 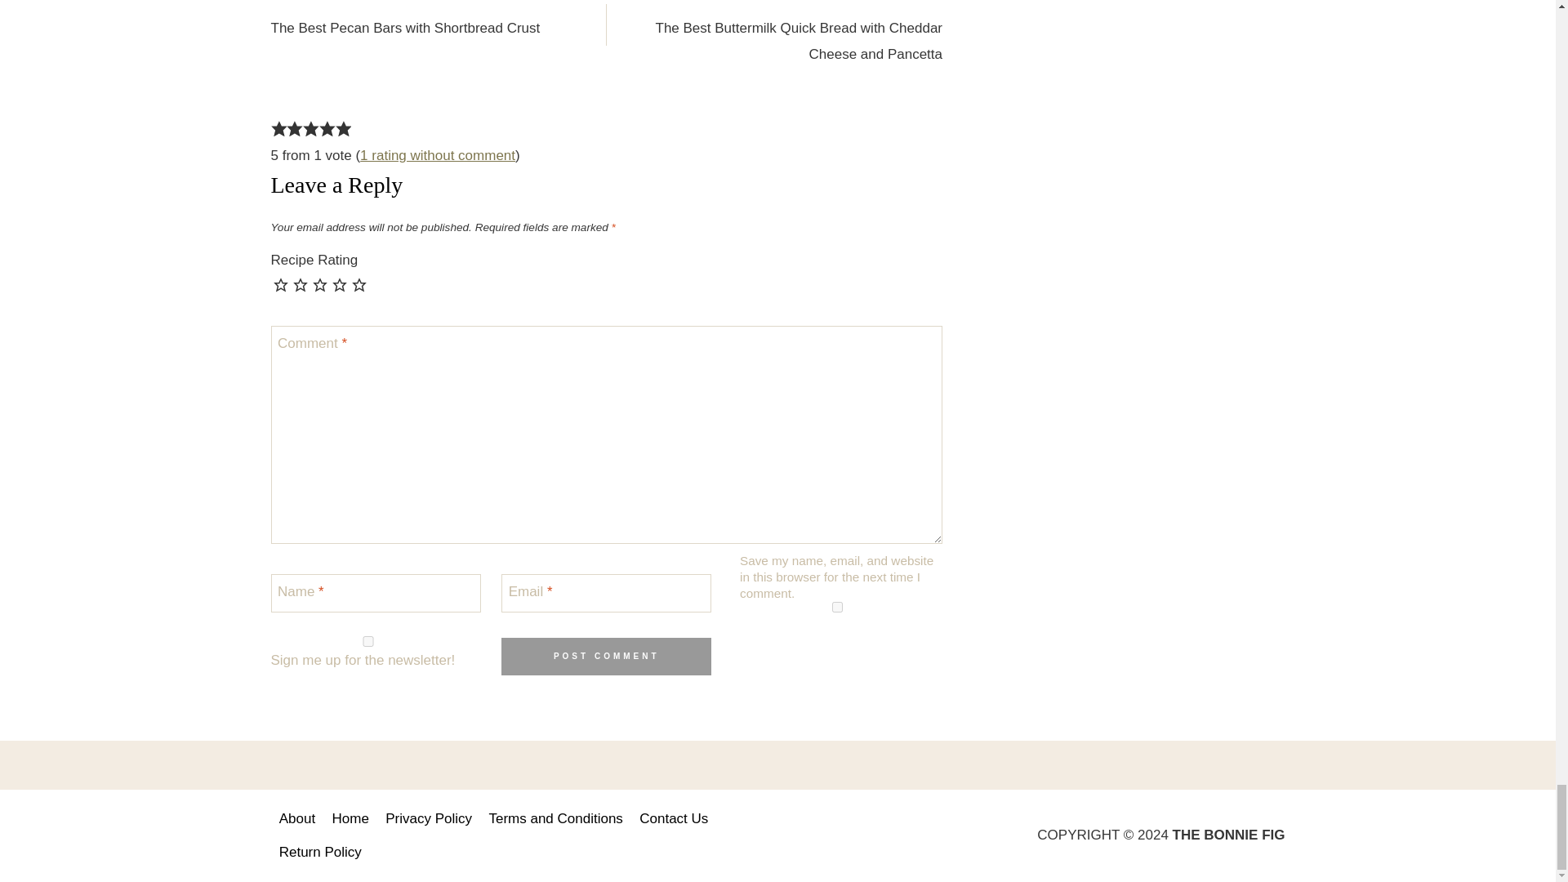 I want to click on yes, so click(x=836, y=606).